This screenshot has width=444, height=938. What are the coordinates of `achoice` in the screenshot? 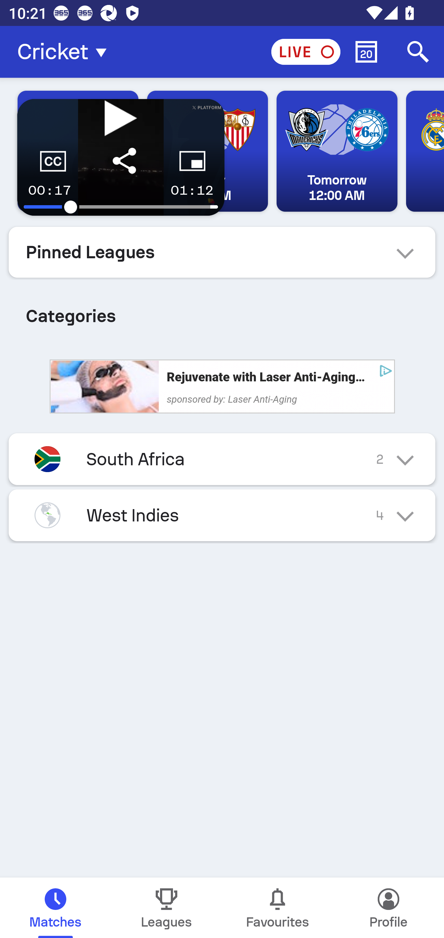 It's located at (385, 370).